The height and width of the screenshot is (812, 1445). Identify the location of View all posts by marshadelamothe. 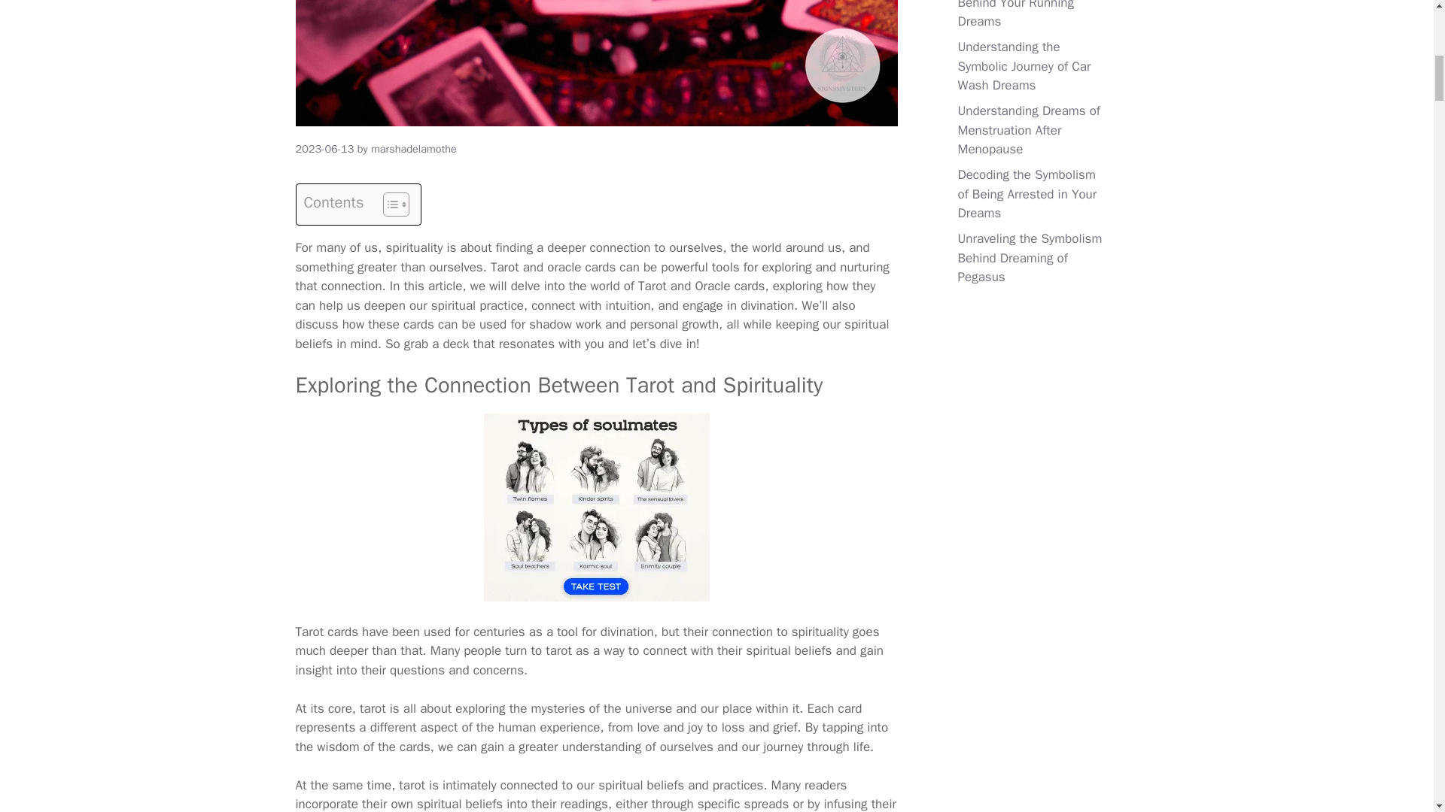
(414, 149).